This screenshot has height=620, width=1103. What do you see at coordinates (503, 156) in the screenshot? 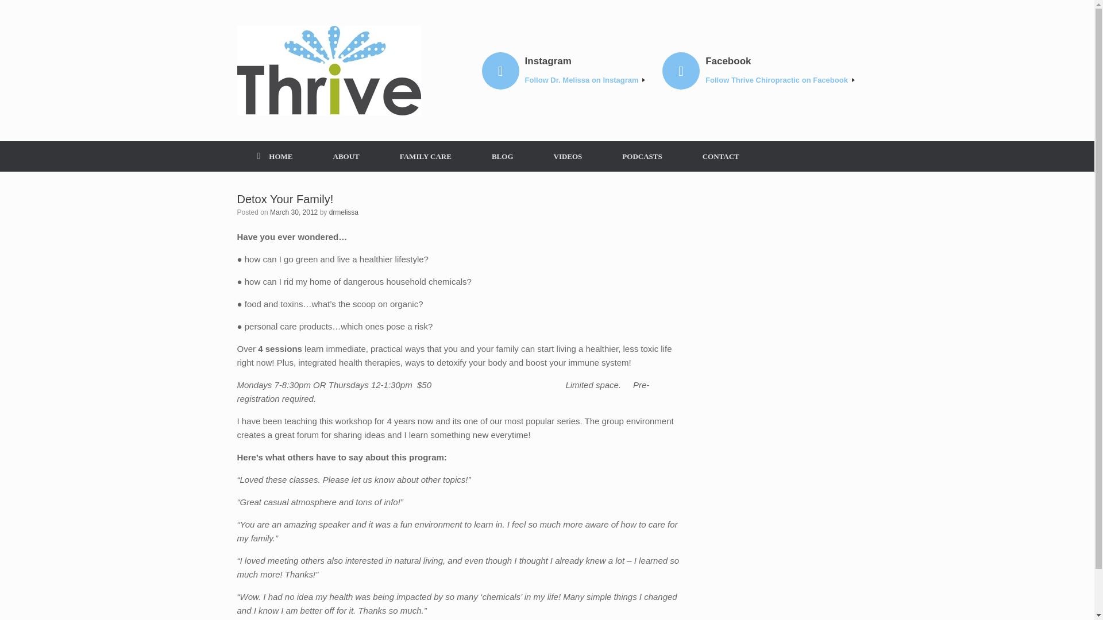
I see `BLOG` at bounding box center [503, 156].